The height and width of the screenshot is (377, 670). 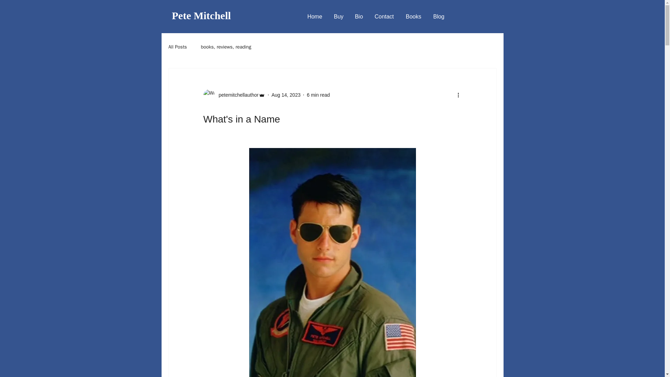 I want to click on Buy, so click(x=338, y=17).